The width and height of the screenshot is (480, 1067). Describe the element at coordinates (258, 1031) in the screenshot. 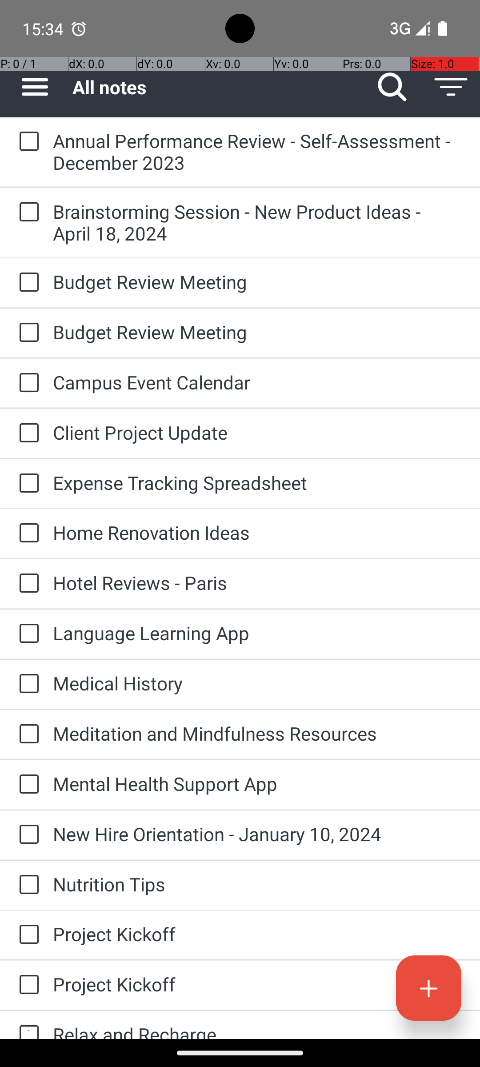

I see `Relax and Recharge` at that location.